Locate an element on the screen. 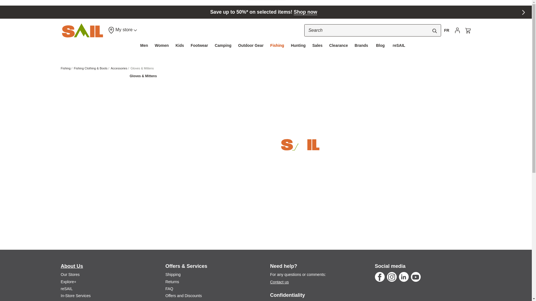 The width and height of the screenshot is (536, 301). Men is located at coordinates (144, 45).